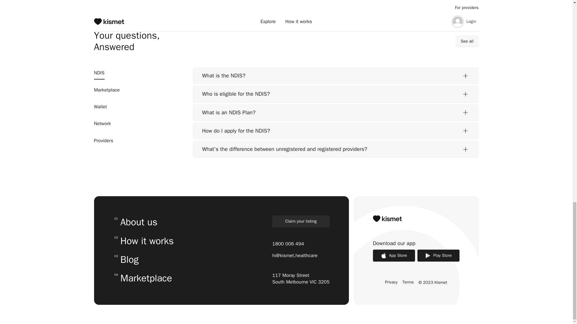 The width and height of the screenshot is (577, 324). What do you see at coordinates (335, 131) in the screenshot?
I see `Wallet` at bounding box center [335, 131].